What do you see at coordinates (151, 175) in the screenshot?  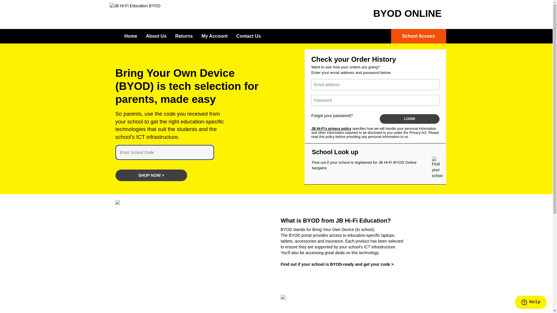 I see `Shop now >` at bounding box center [151, 175].